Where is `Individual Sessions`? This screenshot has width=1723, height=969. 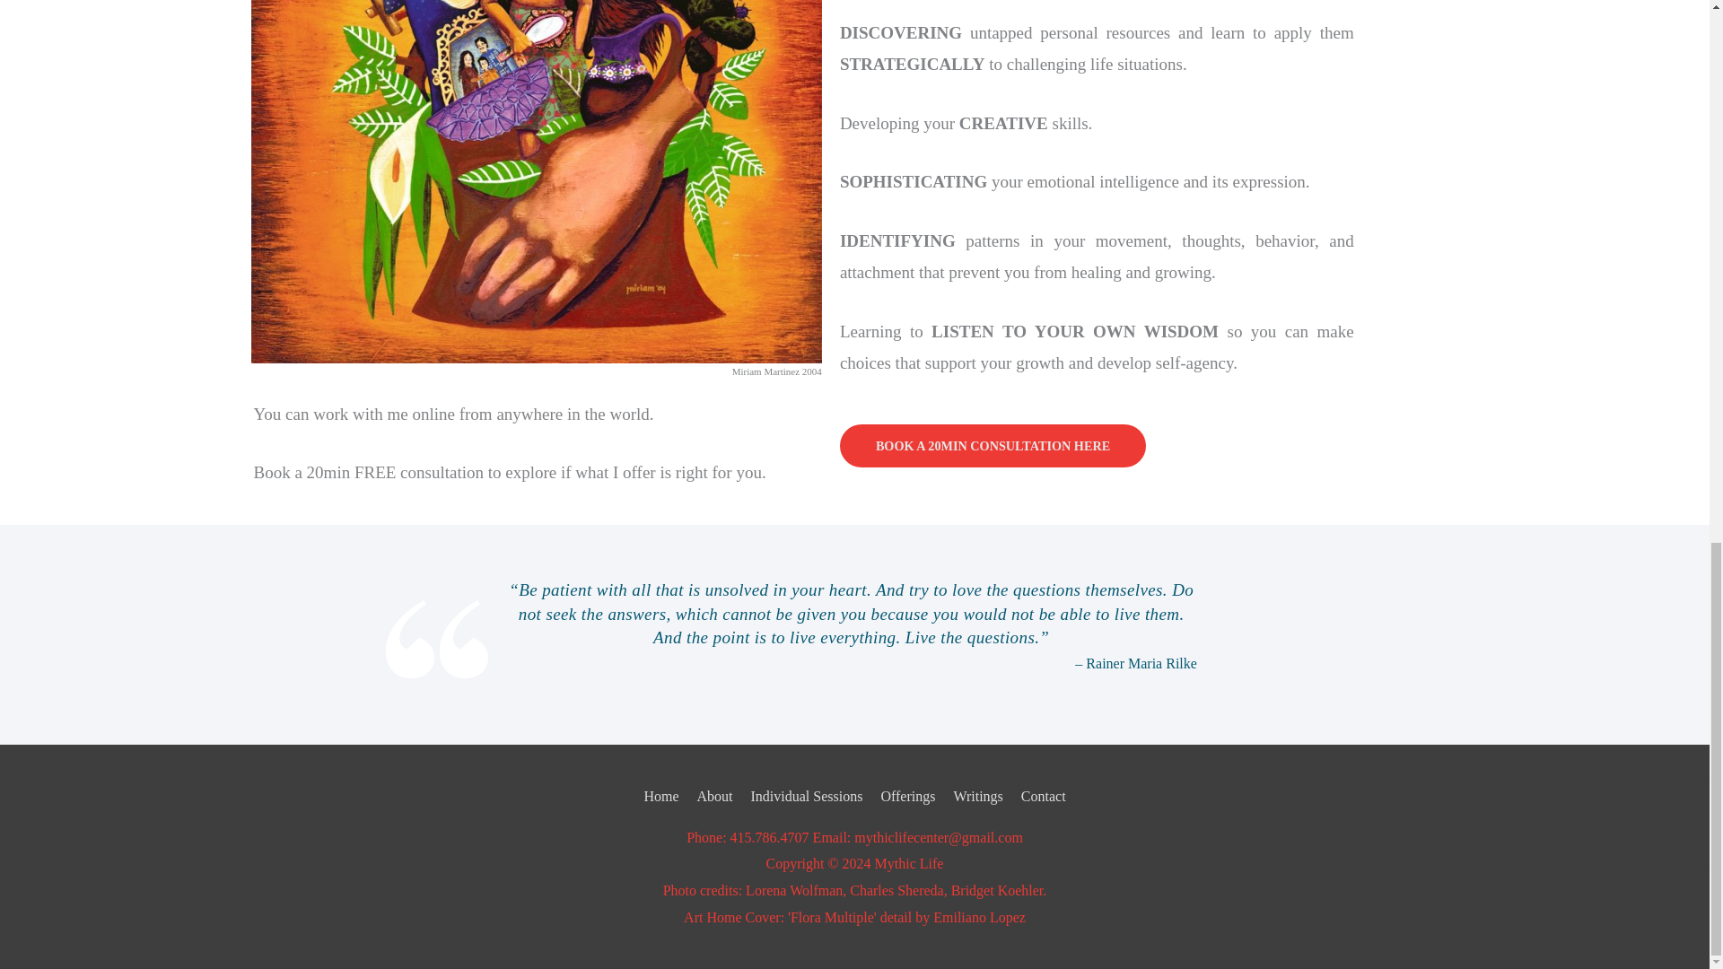
Individual Sessions is located at coordinates (807, 797).